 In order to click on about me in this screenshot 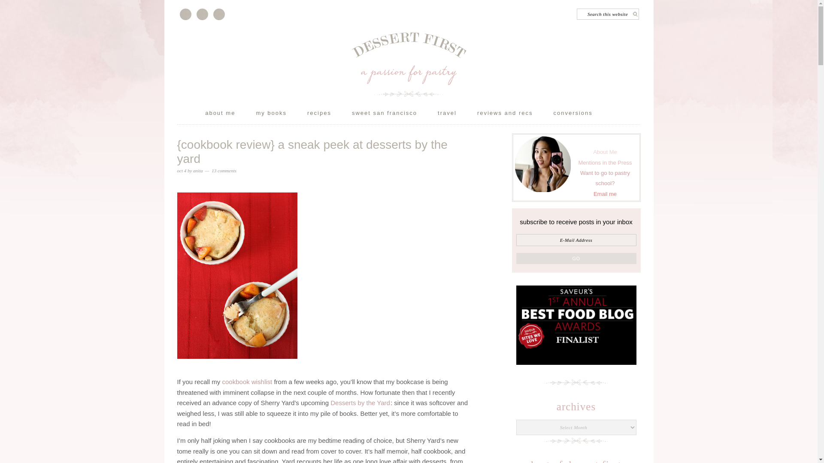, I will do `click(230, 115)`.